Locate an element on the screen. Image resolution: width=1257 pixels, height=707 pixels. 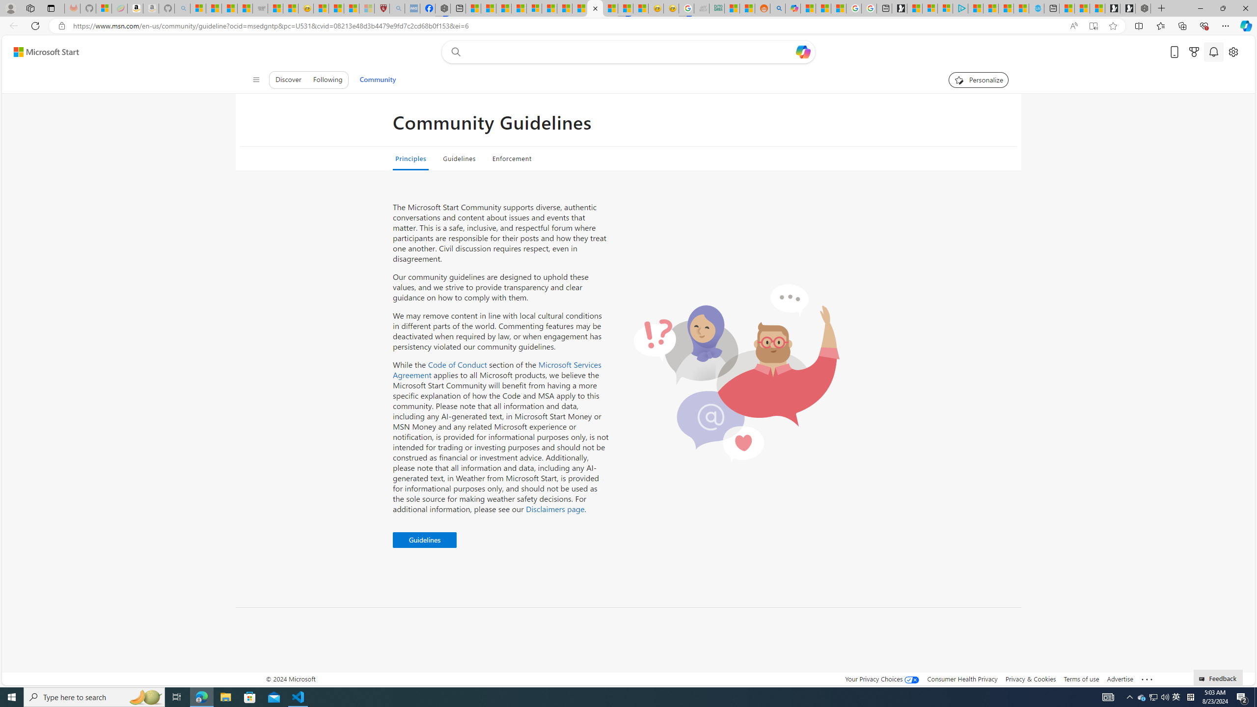
Open Copilot is located at coordinates (803, 52).